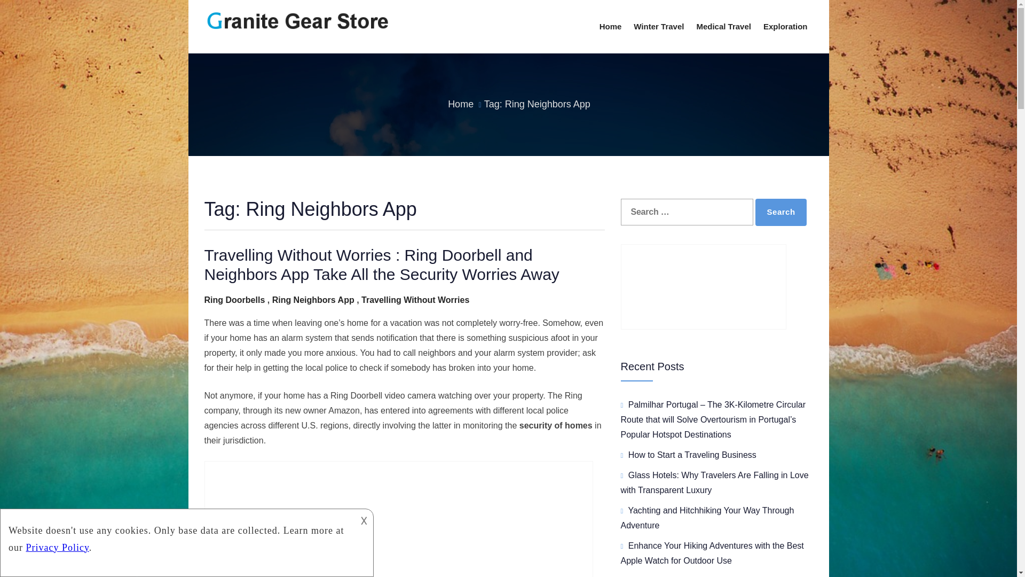  Describe the element at coordinates (177, 535) in the screenshot. I see `description` at that location.